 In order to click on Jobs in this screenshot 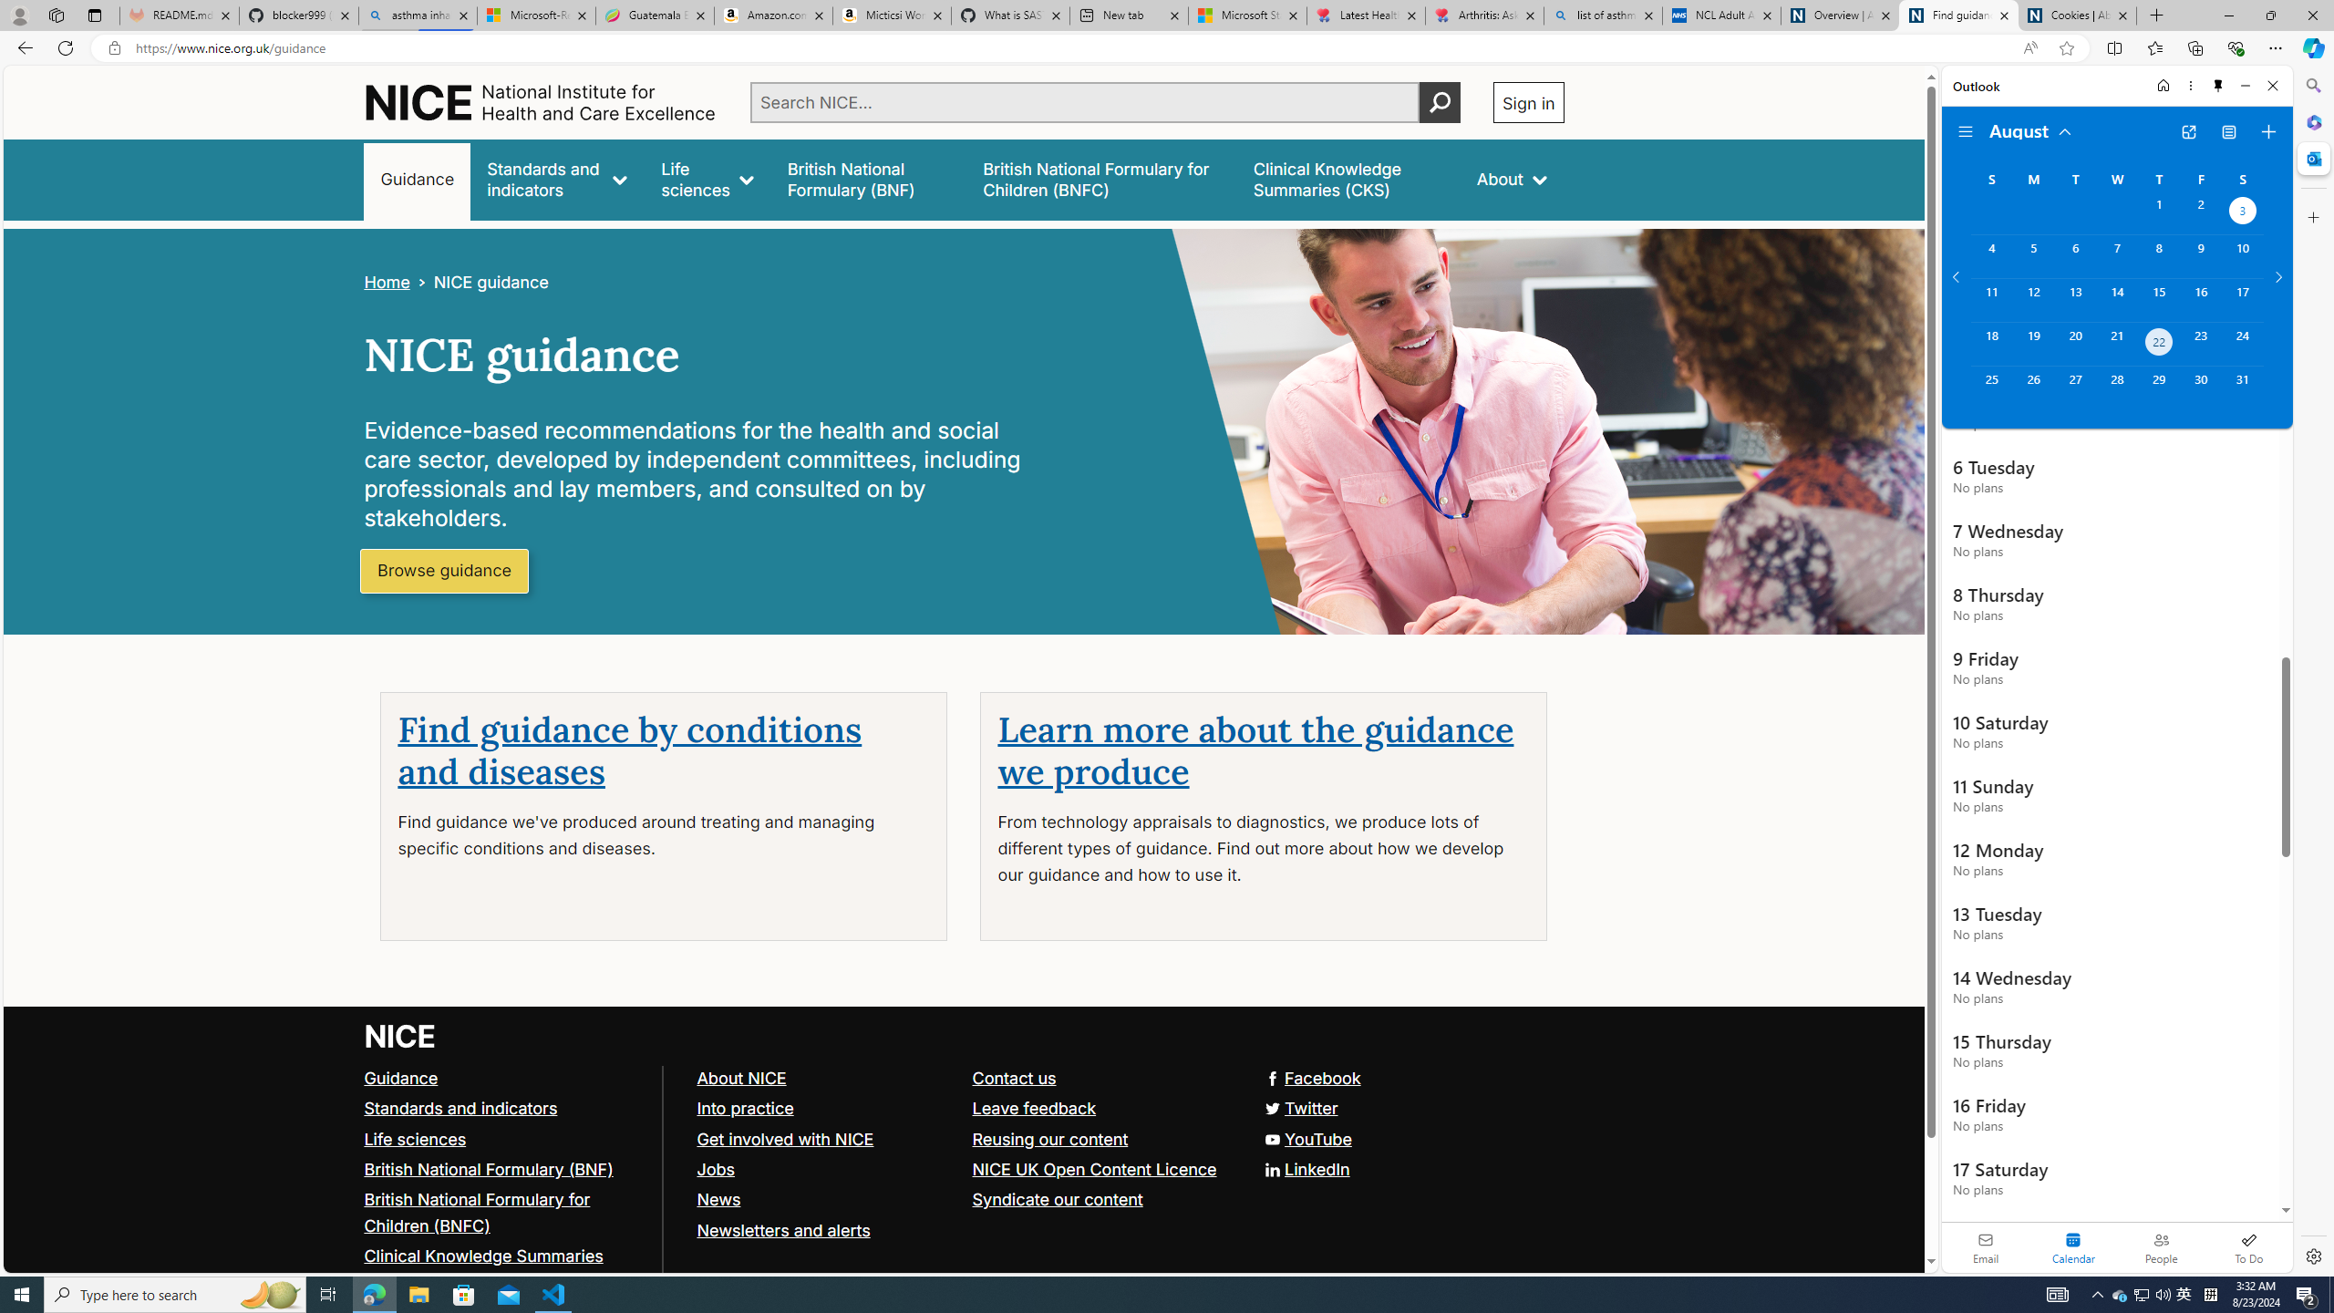, I will do `click(826, 1169)`.